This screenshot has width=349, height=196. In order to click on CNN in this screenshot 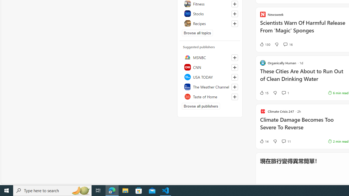, I will do `click(210, 67)`.